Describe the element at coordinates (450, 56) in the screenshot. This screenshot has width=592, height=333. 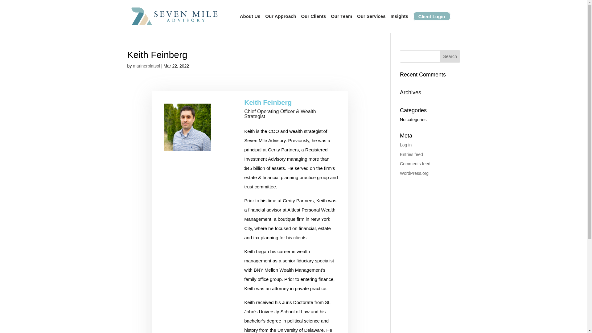
I see `Search` at that location.